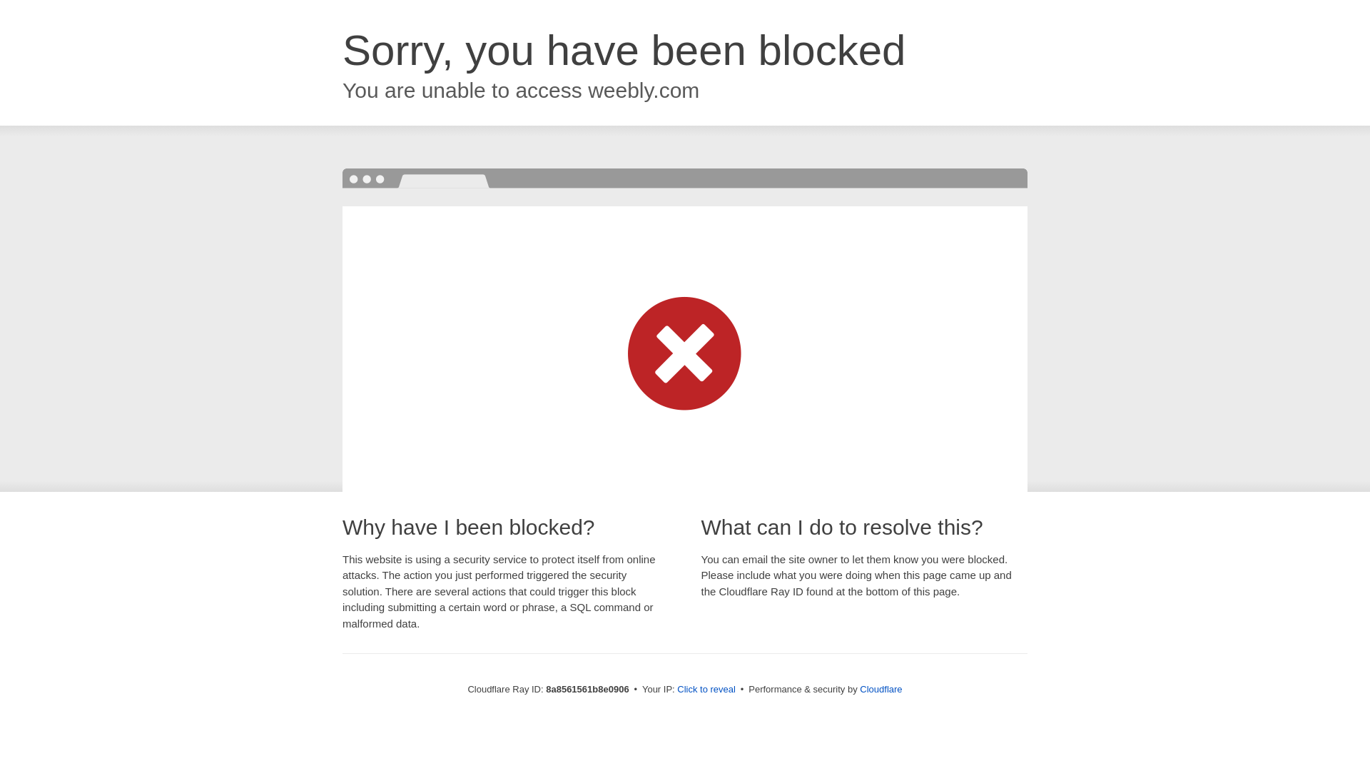 Image resolution: width=1370 pixels, height=771 pixels. Describe the element at coordinates (706, 690) in the screenshot. I see `Click to reveal` at that location.